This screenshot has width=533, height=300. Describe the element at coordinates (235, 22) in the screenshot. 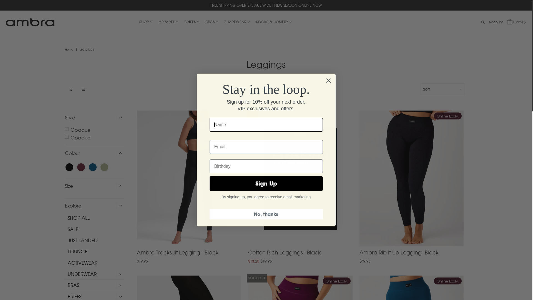

I see `SHAPEWEAR` at that location.